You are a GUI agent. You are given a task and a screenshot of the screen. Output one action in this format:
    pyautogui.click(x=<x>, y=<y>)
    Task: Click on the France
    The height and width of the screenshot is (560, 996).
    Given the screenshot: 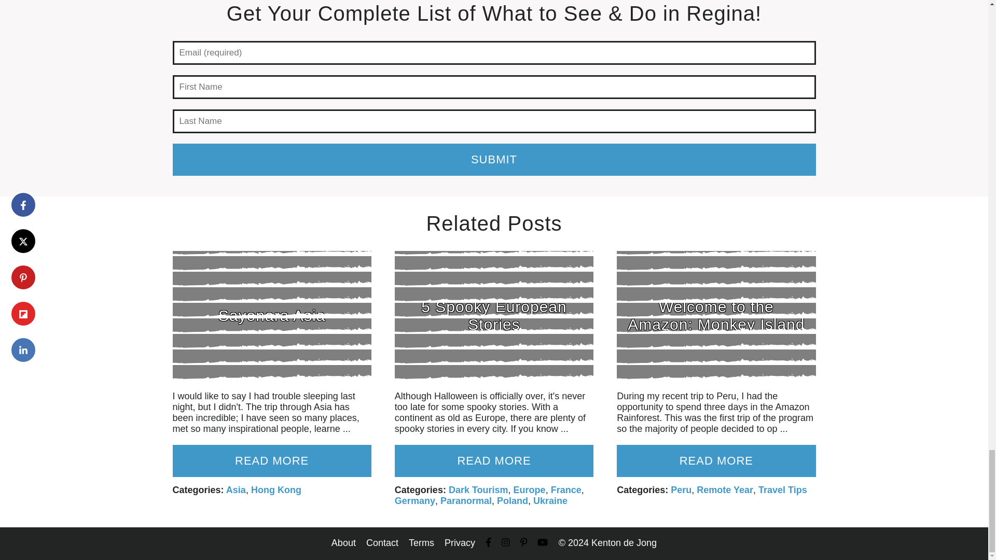 What is the action you would take?
    pyautogui.click(x=566, y=489)
    